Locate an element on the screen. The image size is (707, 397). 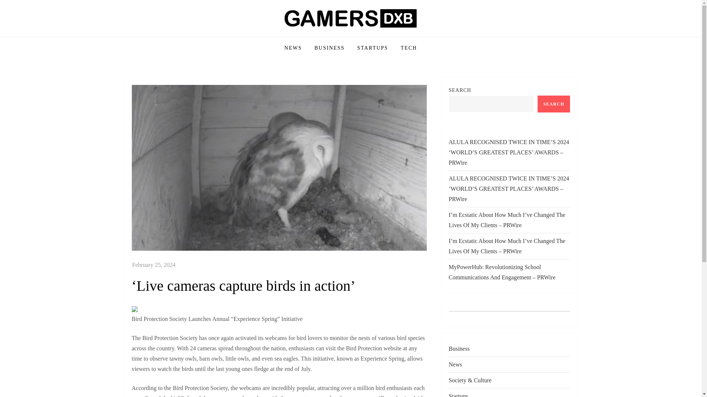
February 25, 2024 is located at coordinates (154, 265).